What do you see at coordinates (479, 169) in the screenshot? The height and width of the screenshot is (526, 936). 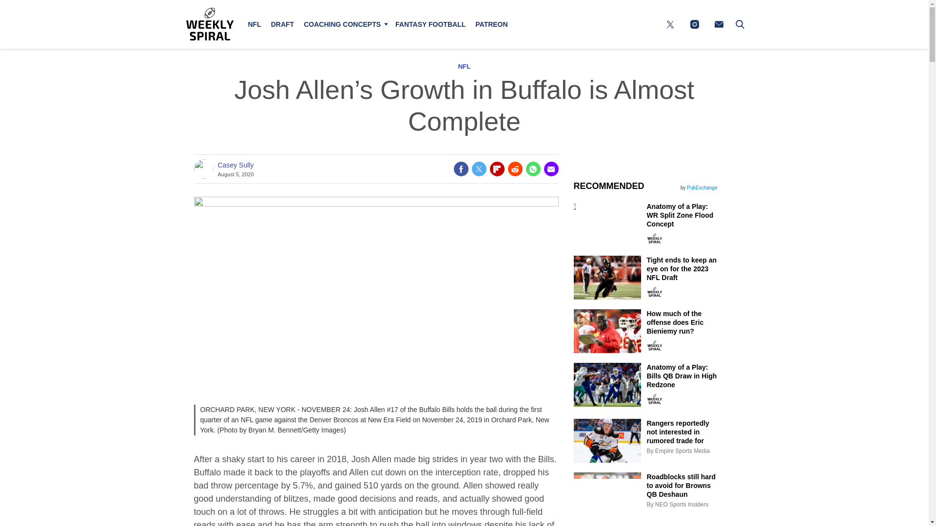 I see `Share on Twitter` at bounding box center [479, 169].